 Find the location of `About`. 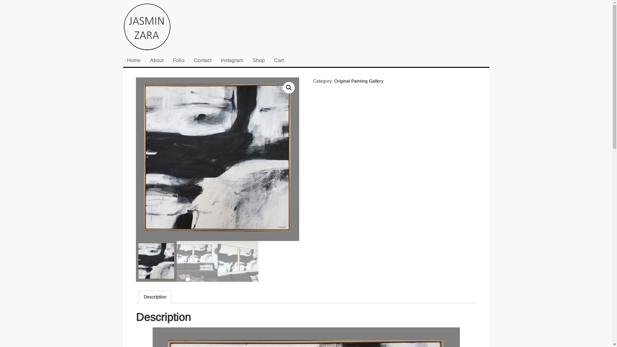

About is located at coordinates (156, 60).